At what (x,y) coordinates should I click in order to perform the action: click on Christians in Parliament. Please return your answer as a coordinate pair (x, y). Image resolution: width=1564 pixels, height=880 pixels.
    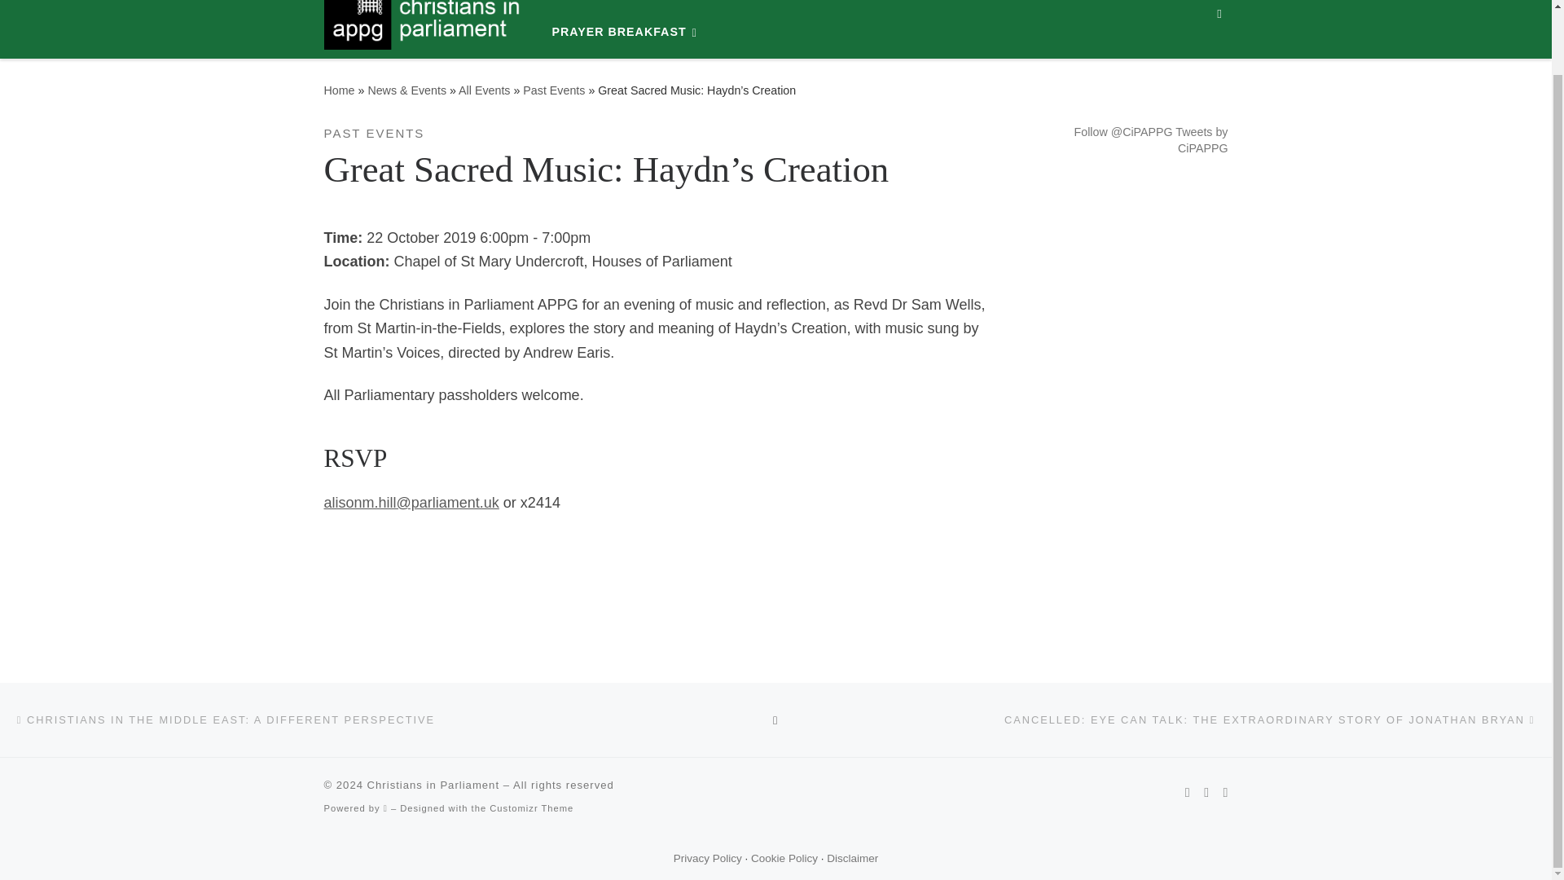
    Looking at the image, I should click on (433, 784).